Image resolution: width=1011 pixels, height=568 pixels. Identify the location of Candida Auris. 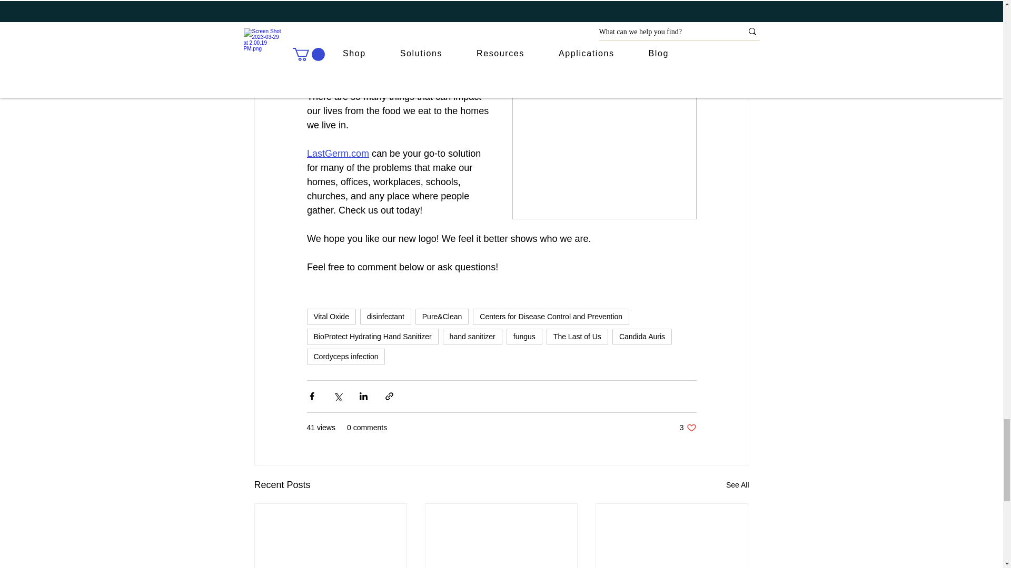
(642, 337).